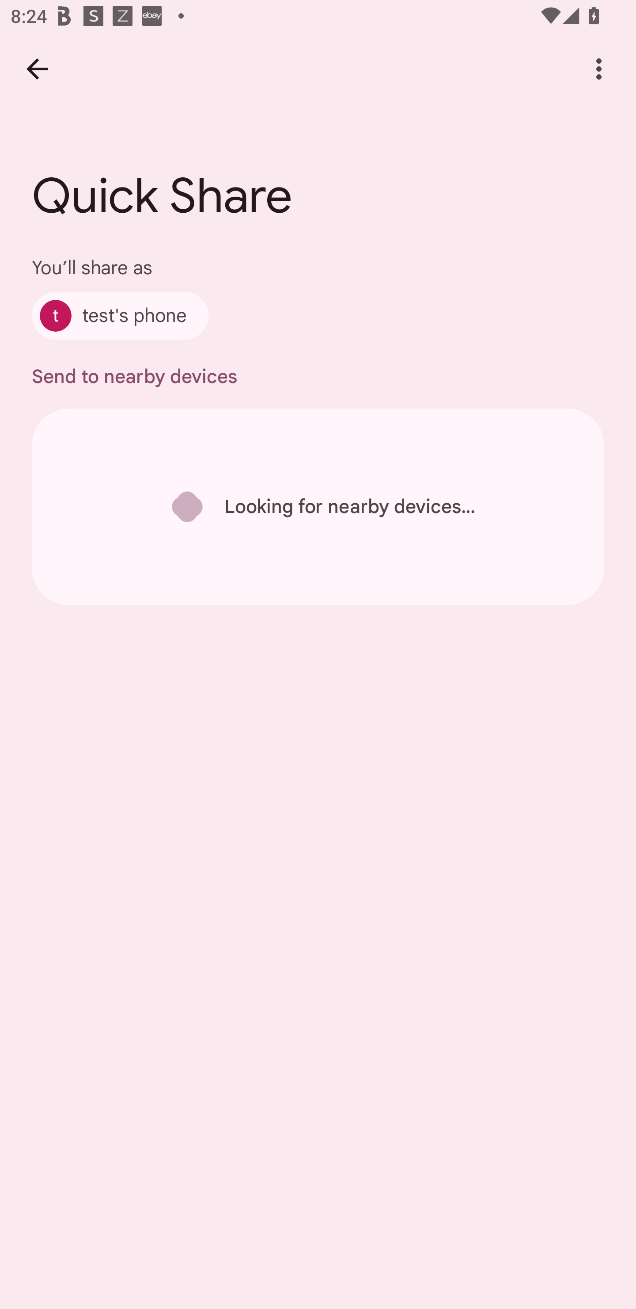  I want to click on Back, so click(37, 68).